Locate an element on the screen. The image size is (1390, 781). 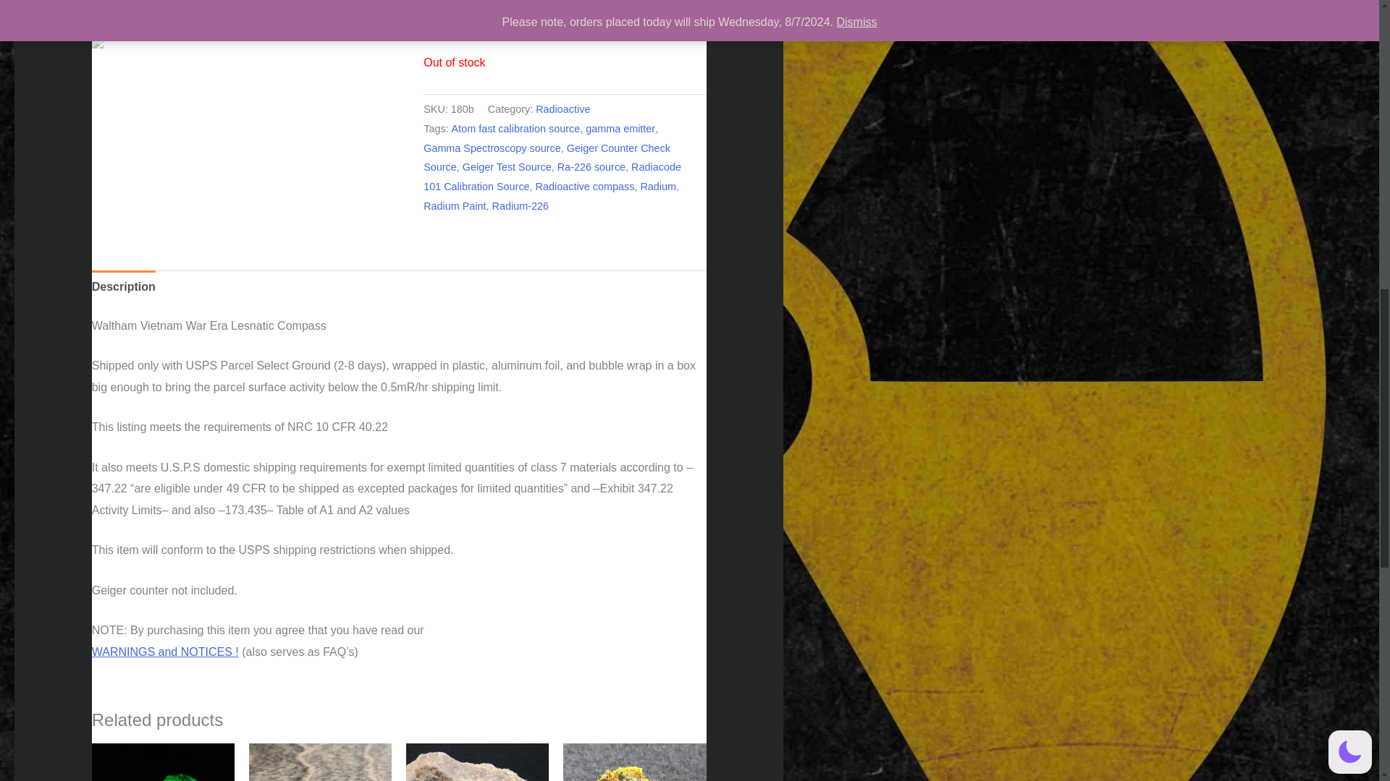
gamma emitter is located at coordinates (620, 128).